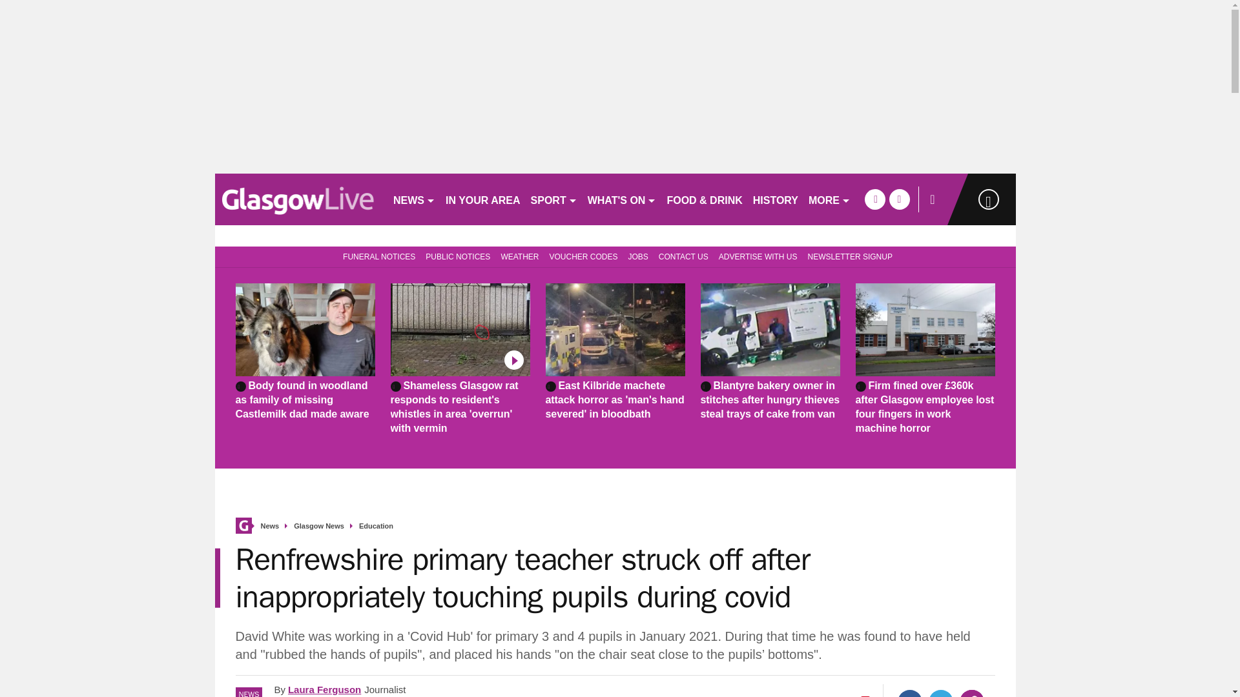 The width and height of the screenshot is (1240, 697). Describe the element at coordinates (829, 199) in the screenshot. I see `MORE` at that location.